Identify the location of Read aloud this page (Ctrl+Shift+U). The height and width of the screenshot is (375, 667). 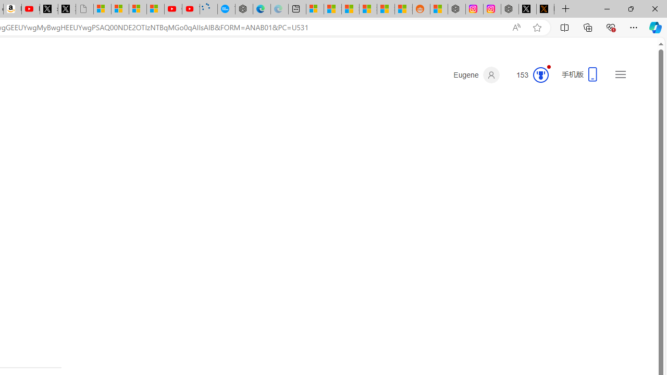
(516, 28).